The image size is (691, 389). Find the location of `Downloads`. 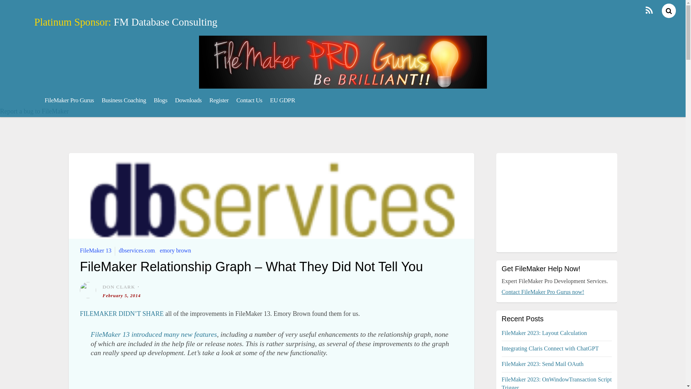

Downloads is located at coordinates (188, 100).